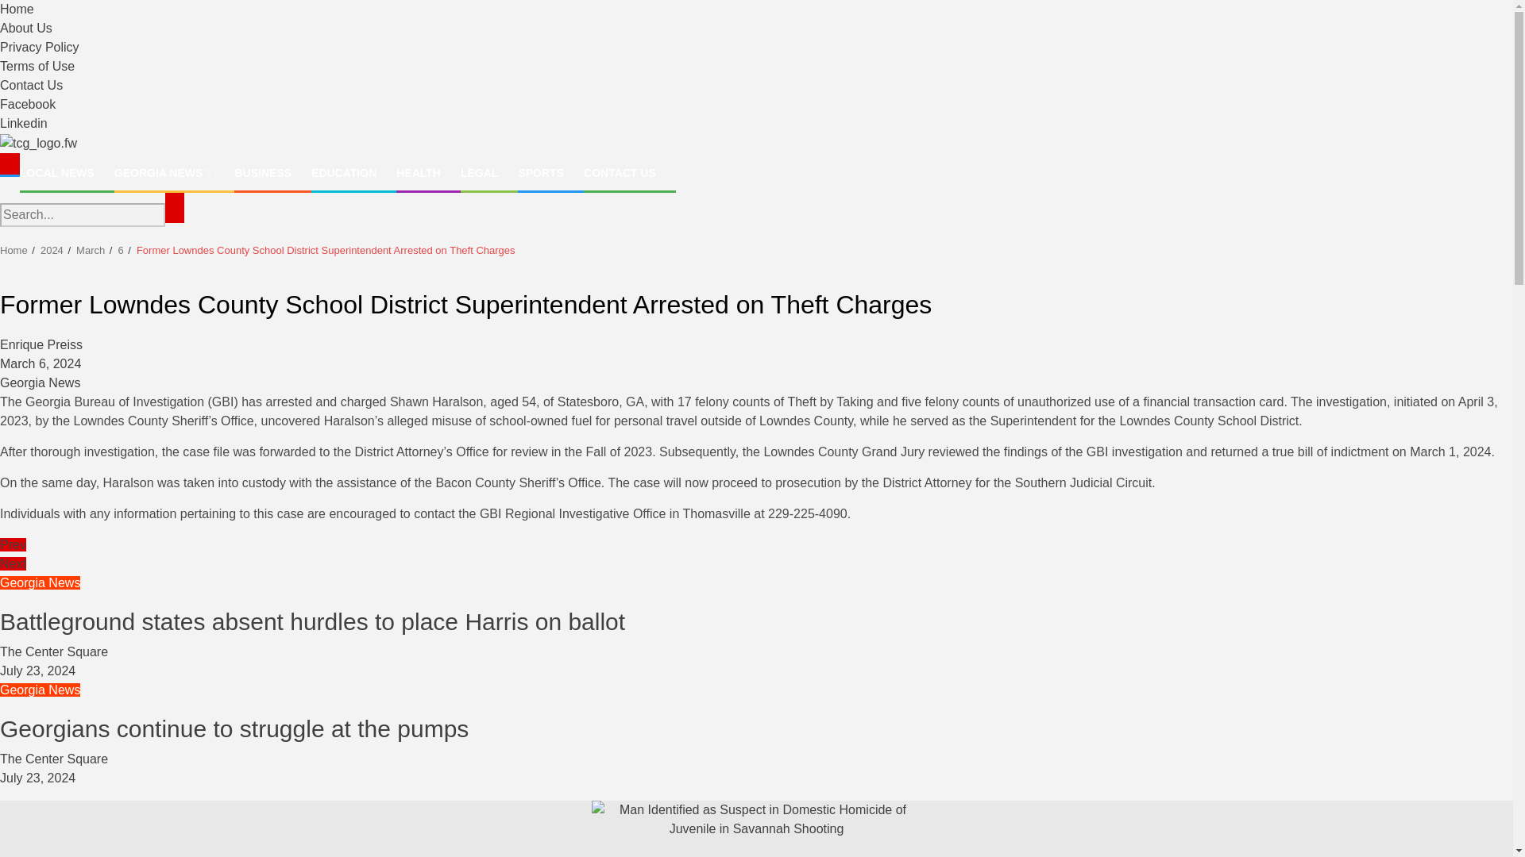 The width and height of the screenshot is (1525, 857). What do you see at coordinates (40, 363) in the screenshot?
I see `March 6, 2024` at bounding box center [40, 363].